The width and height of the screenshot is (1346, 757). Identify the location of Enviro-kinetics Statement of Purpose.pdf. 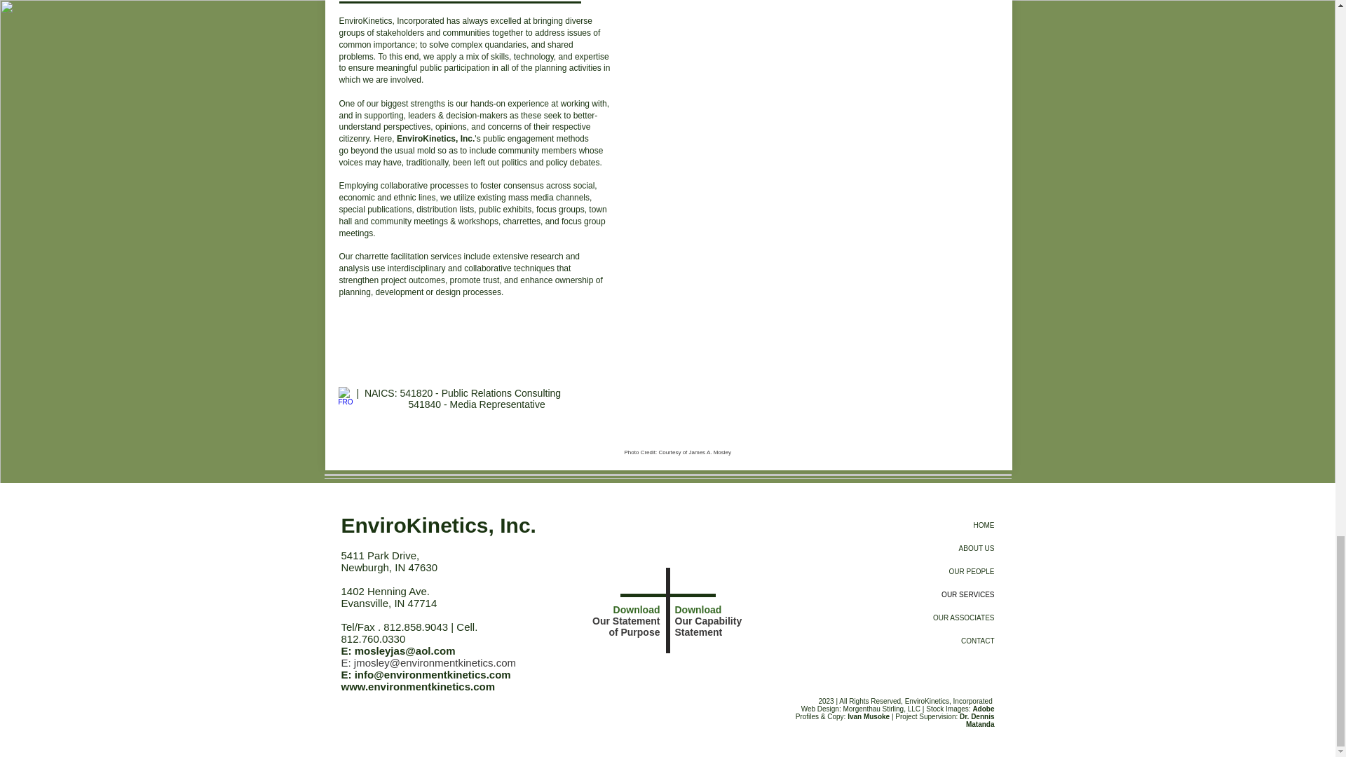
(651, 580).